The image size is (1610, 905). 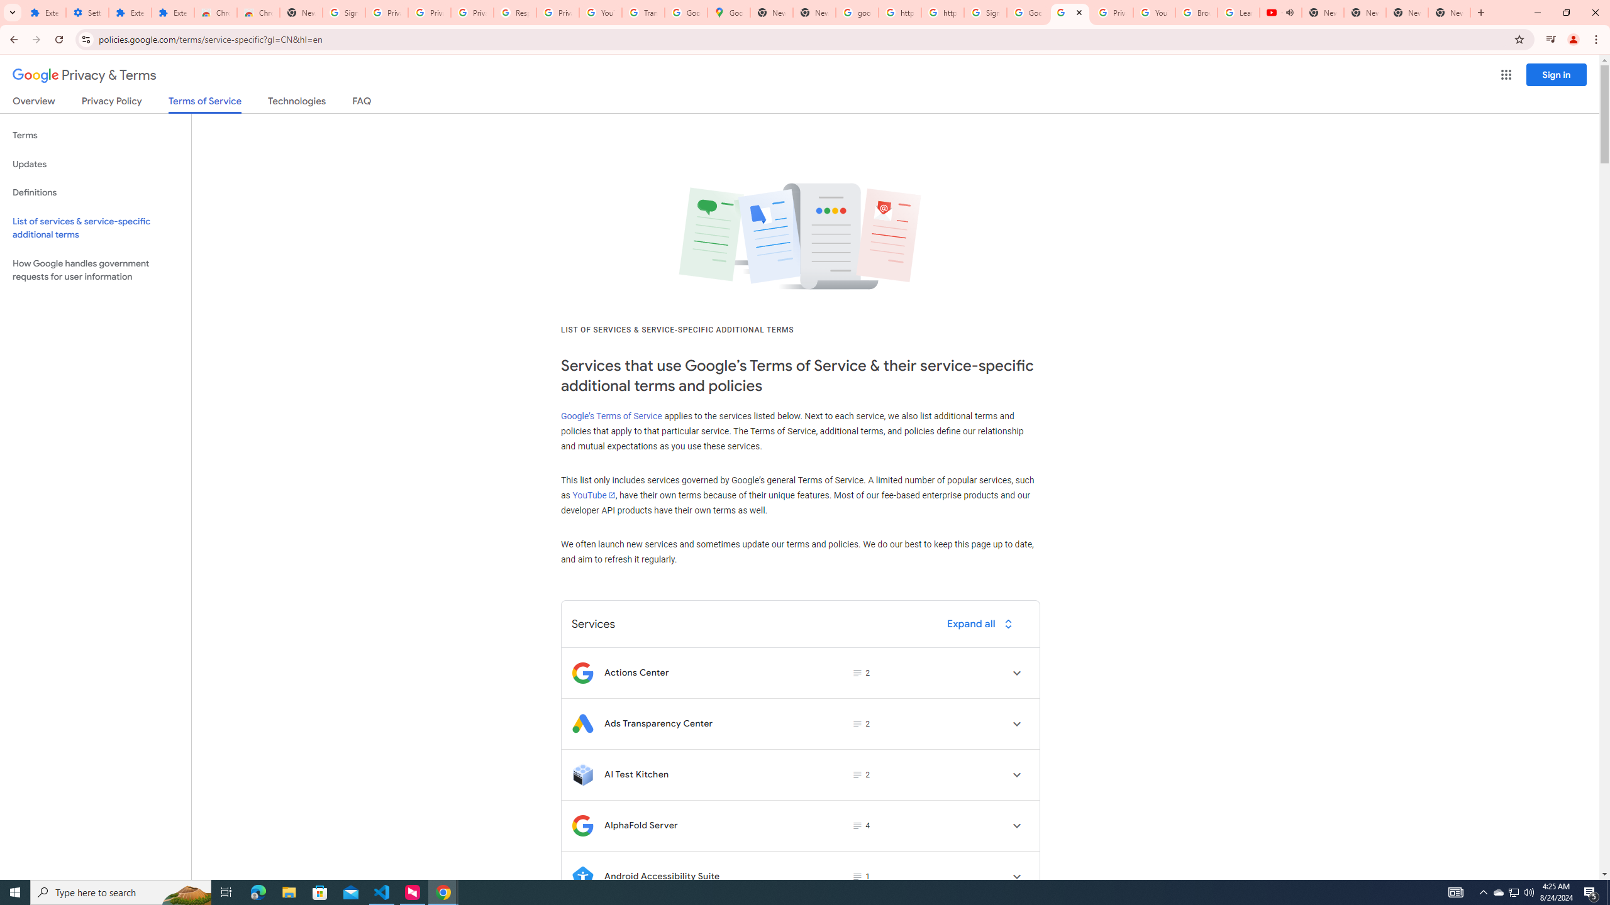 I want to click on New Tab, so click(x=301, y=13).